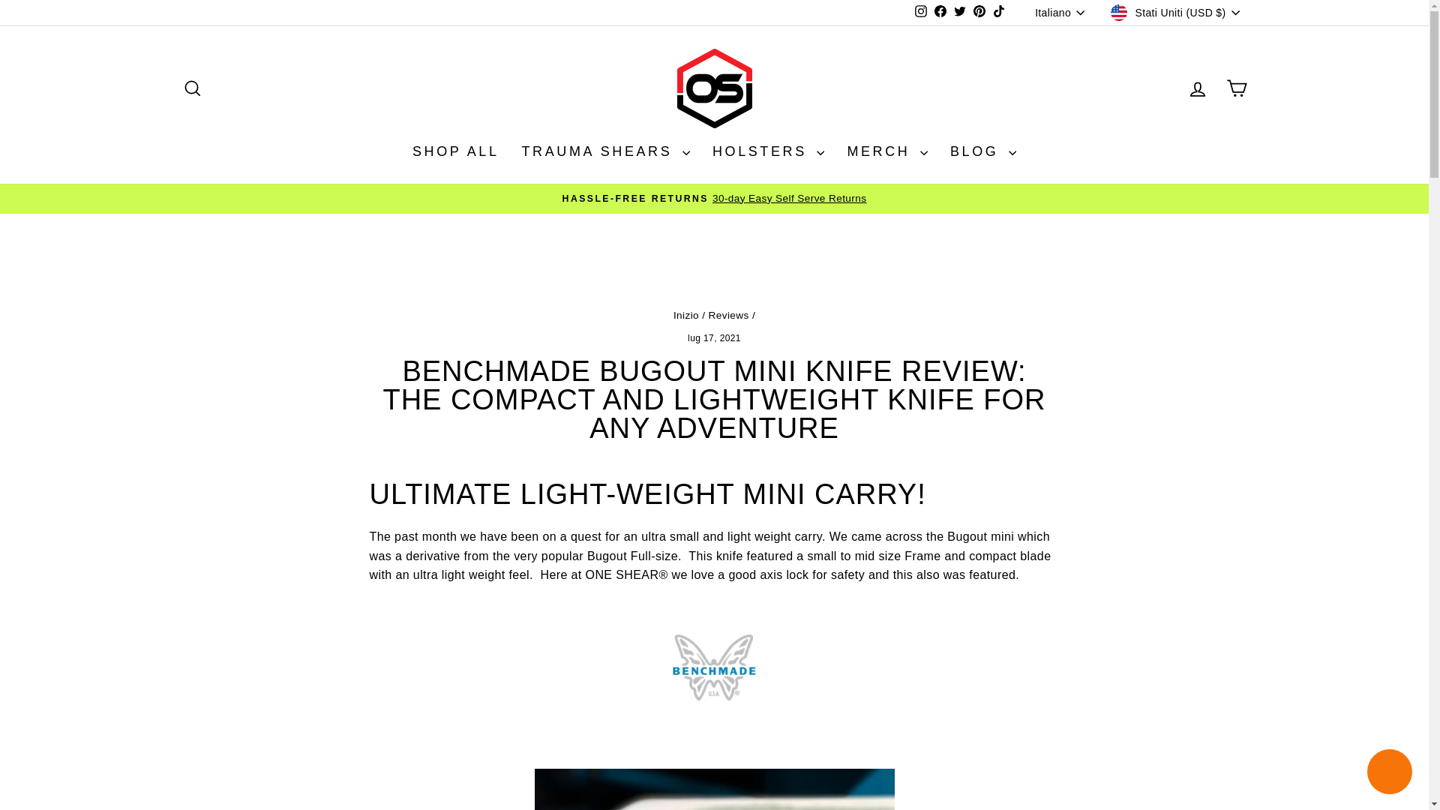 The width and height of the screenshot is (1440, 810). What do you see at coordinates (192, 88) in the screenshot?
I see `ICON-SEARCH` at bounding box center [192, 88].